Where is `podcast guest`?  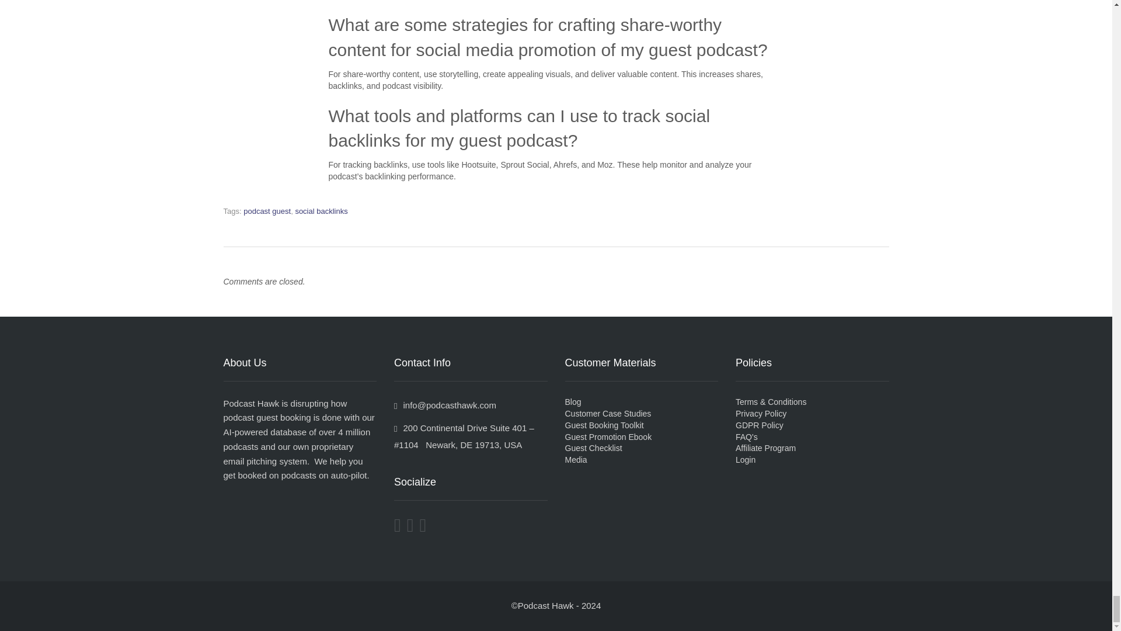
podcast guest is located at coordinates (266, 212).